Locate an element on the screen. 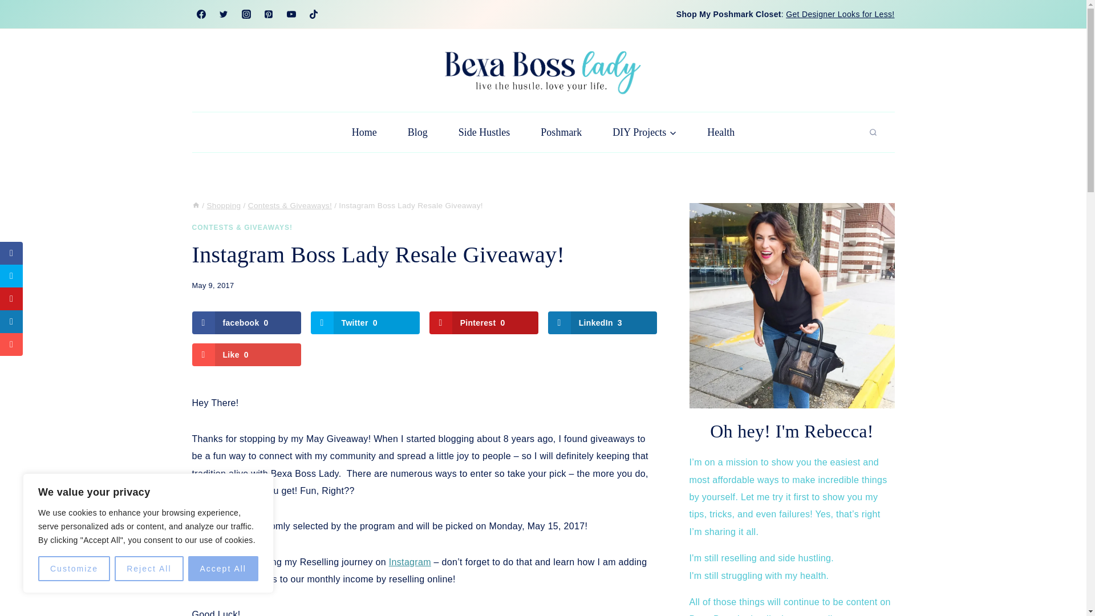 This screenshot has height=616, width=1095. Customize is located at coordinates (74, 569).